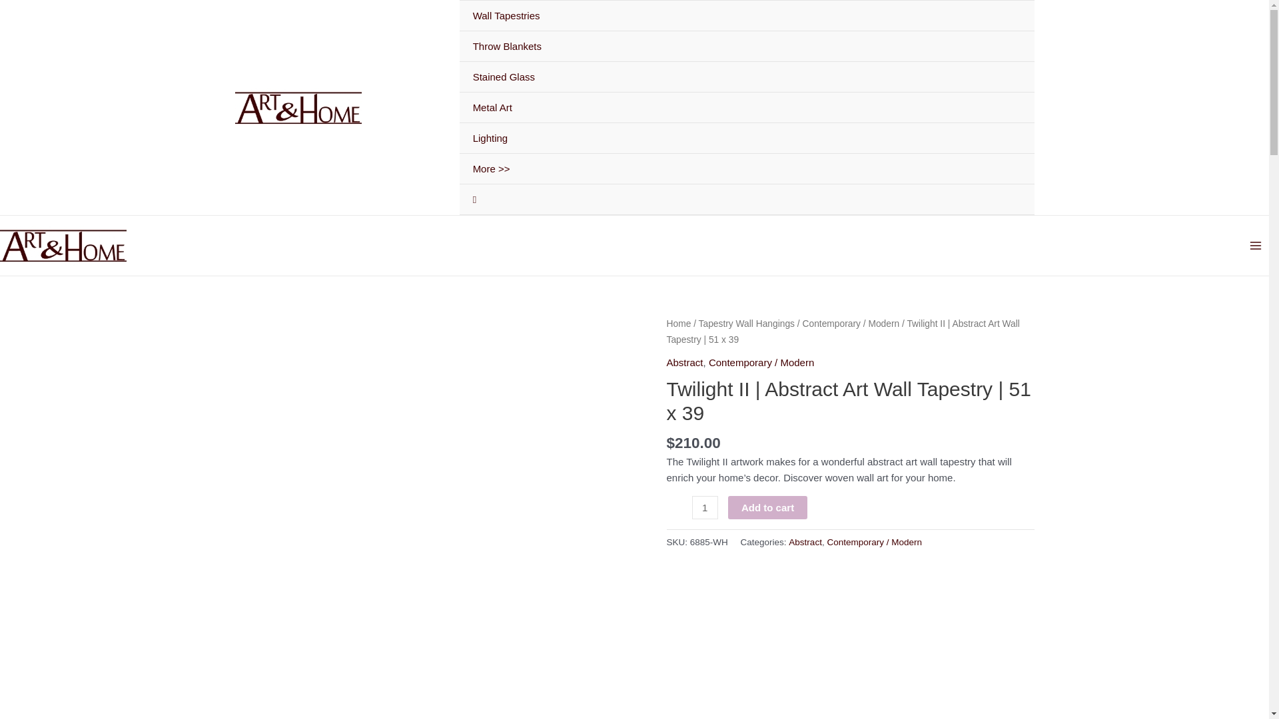 This screenshot has width=1279, height=719. What do you see at coordinates (767, 507) in the screenshot?
I see `Add to cart` at bounding box center [767, 507].